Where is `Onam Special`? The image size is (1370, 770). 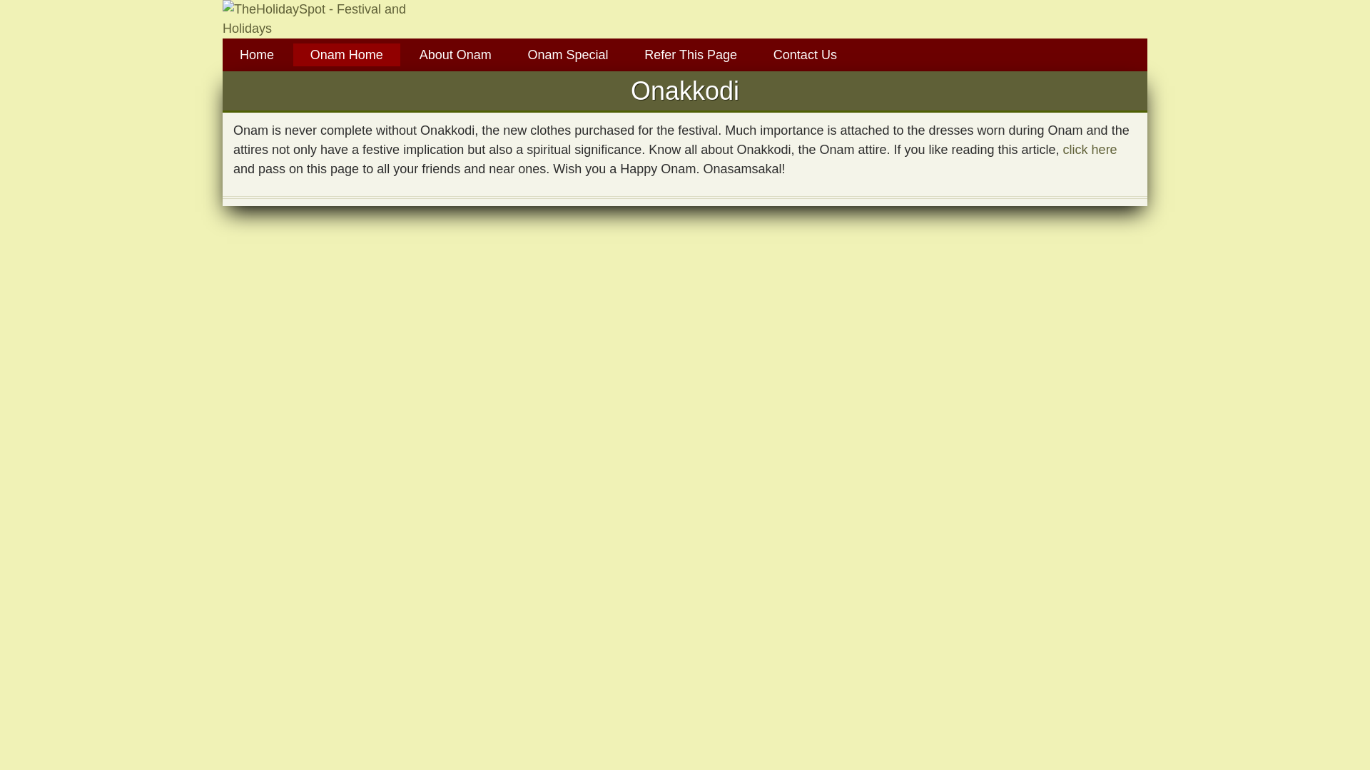 Onam Special is located at coordinates (567, 54).